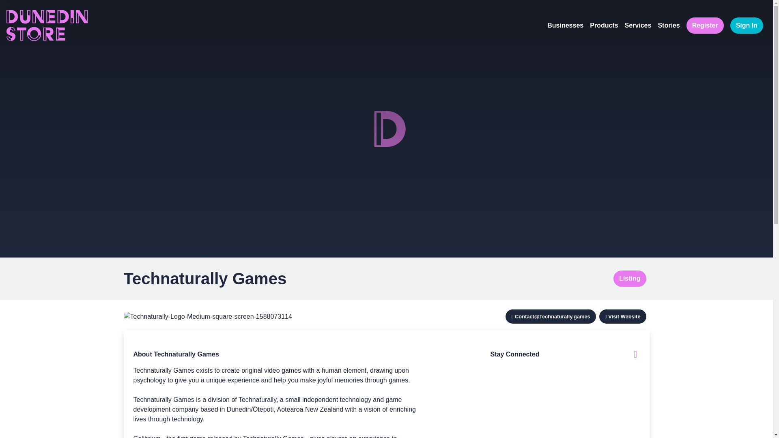 The width and height of the screenshot is (779, 438). I want to click on Products, so click(604, 26).